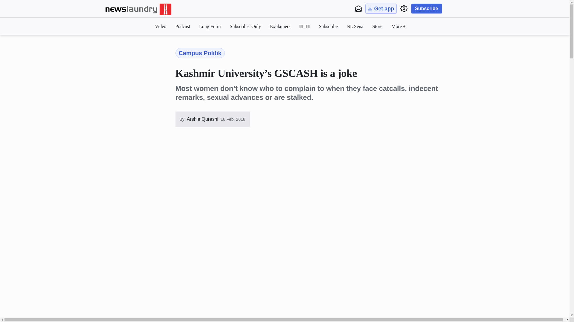  What do you see at coordinates (280, 26) in the screenshot?
I see `Explainers` at bounding box center [280, 26].